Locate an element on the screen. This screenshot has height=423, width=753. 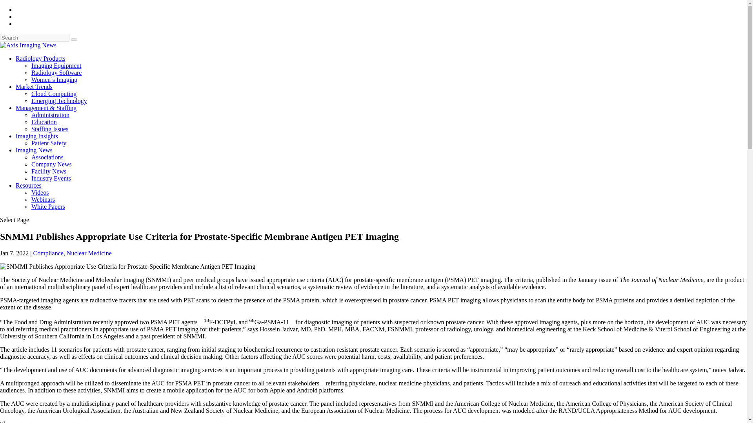
Webinars is located at coordinates (43, 200).